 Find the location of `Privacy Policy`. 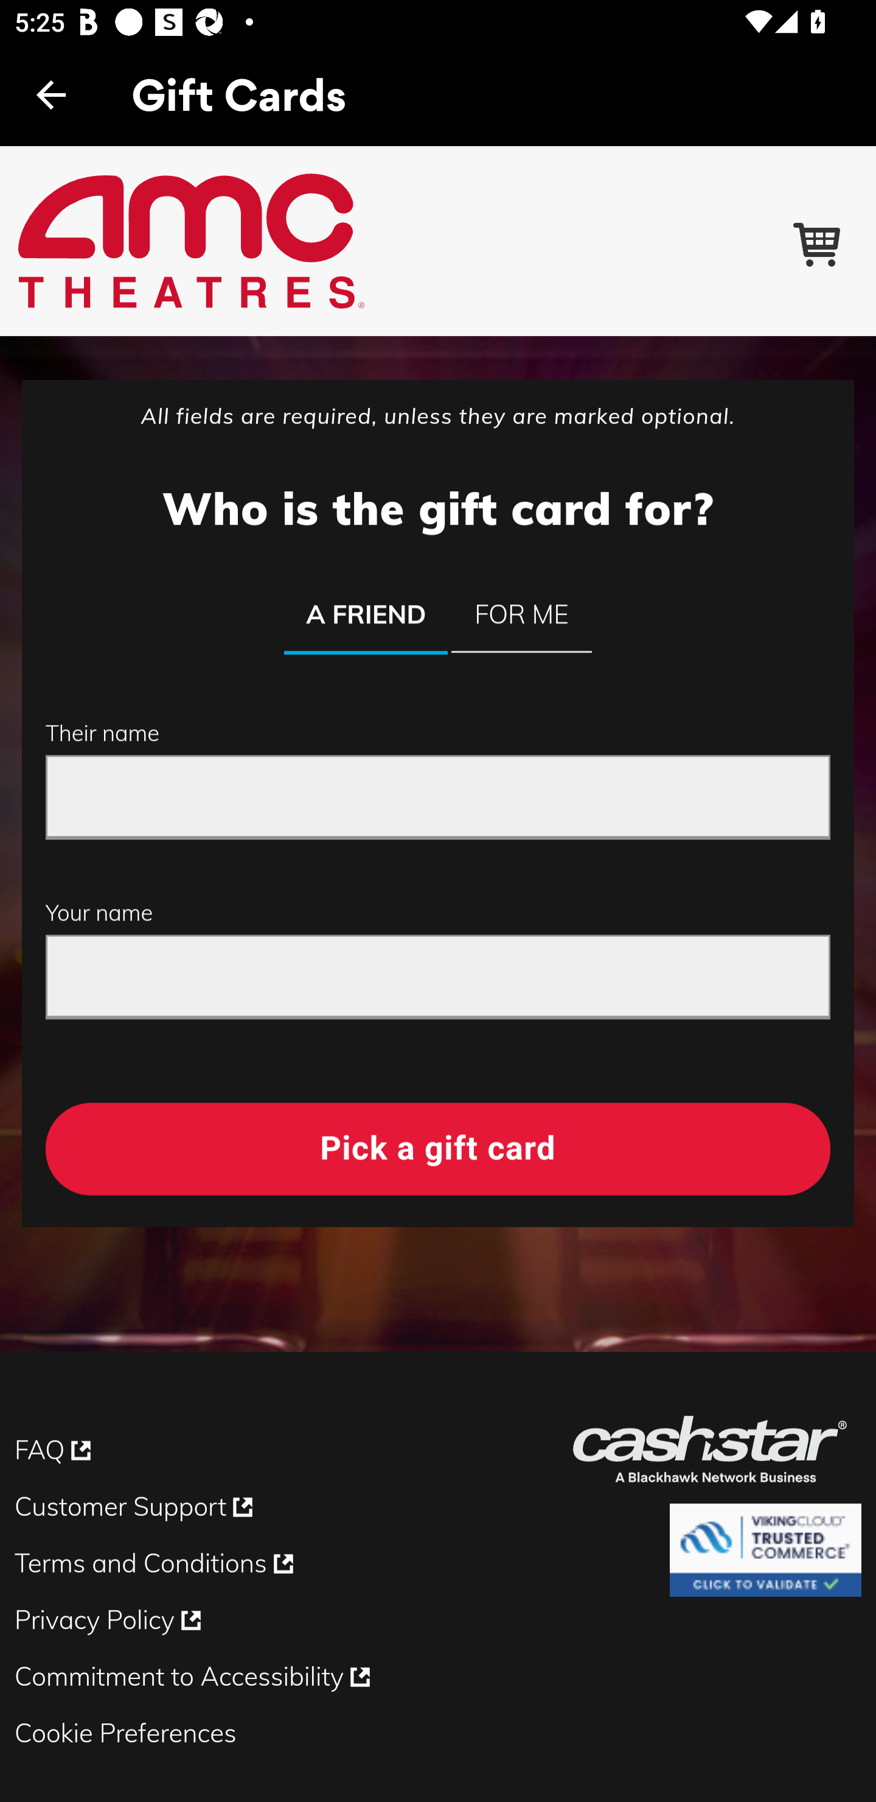

Privacy Policy is located at coordinates (109, 1628).